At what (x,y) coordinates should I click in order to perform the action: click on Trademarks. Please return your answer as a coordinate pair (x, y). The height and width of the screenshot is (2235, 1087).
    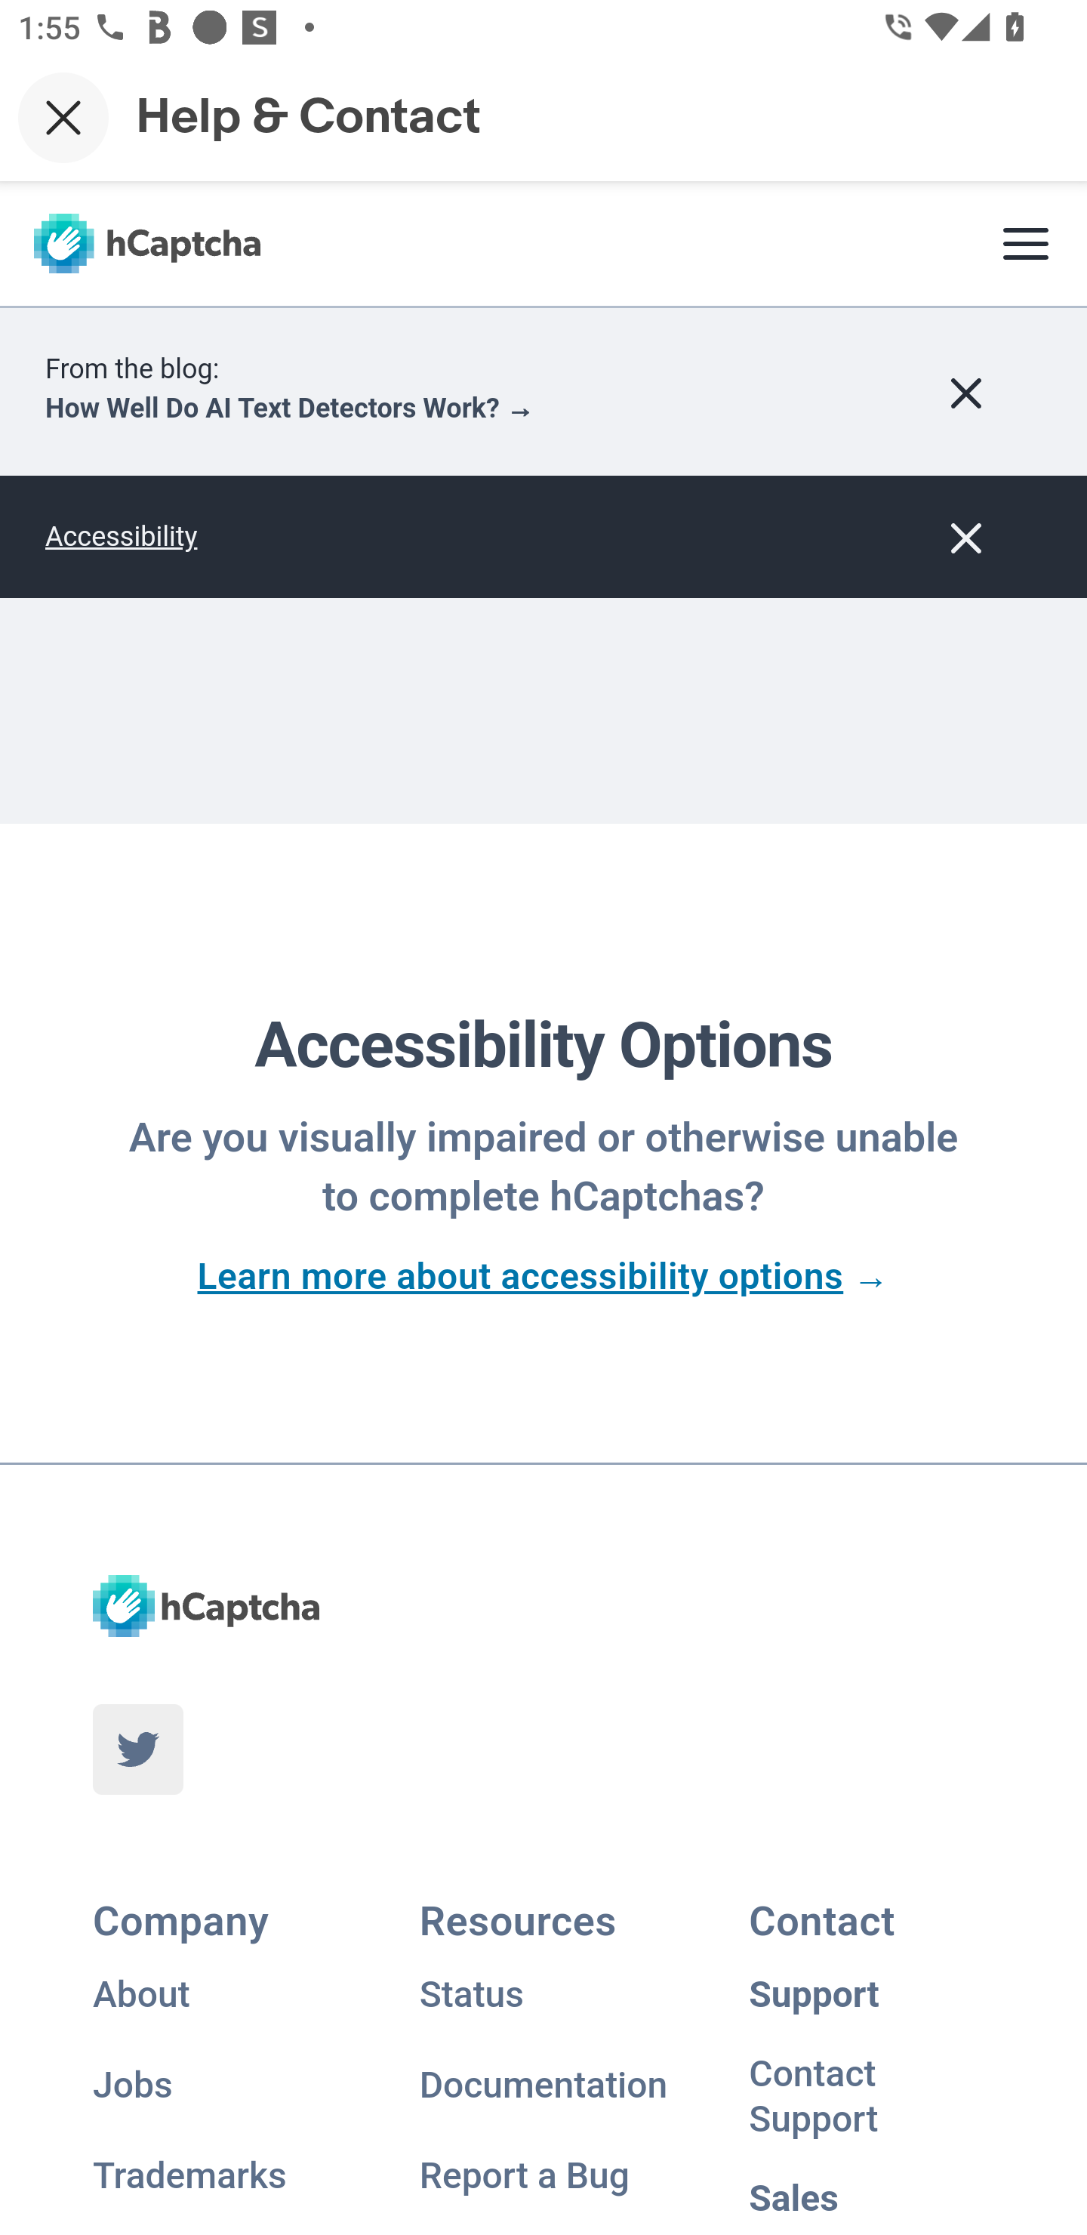
    Looking at the image, I should click on (216, 2175).